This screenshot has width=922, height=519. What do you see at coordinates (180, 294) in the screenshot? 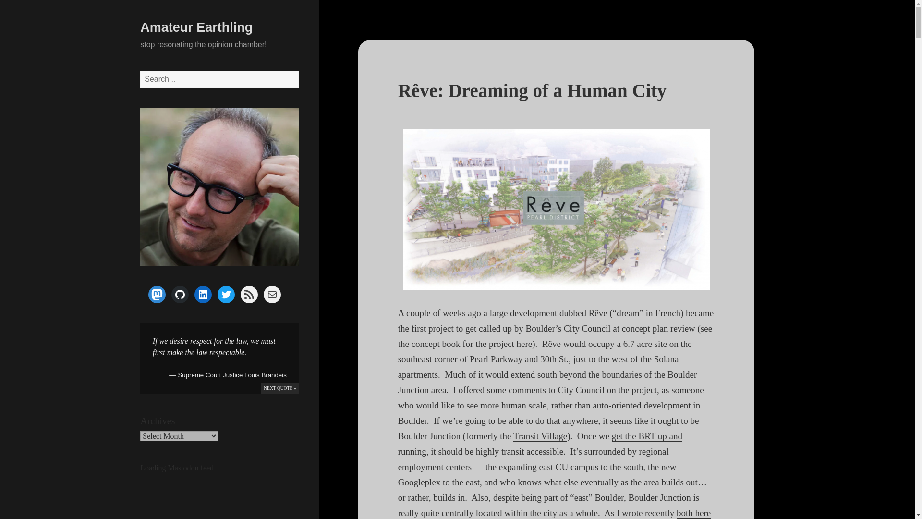
I see `Zane Selvans on GitHub` at bounding box center [180, 294].